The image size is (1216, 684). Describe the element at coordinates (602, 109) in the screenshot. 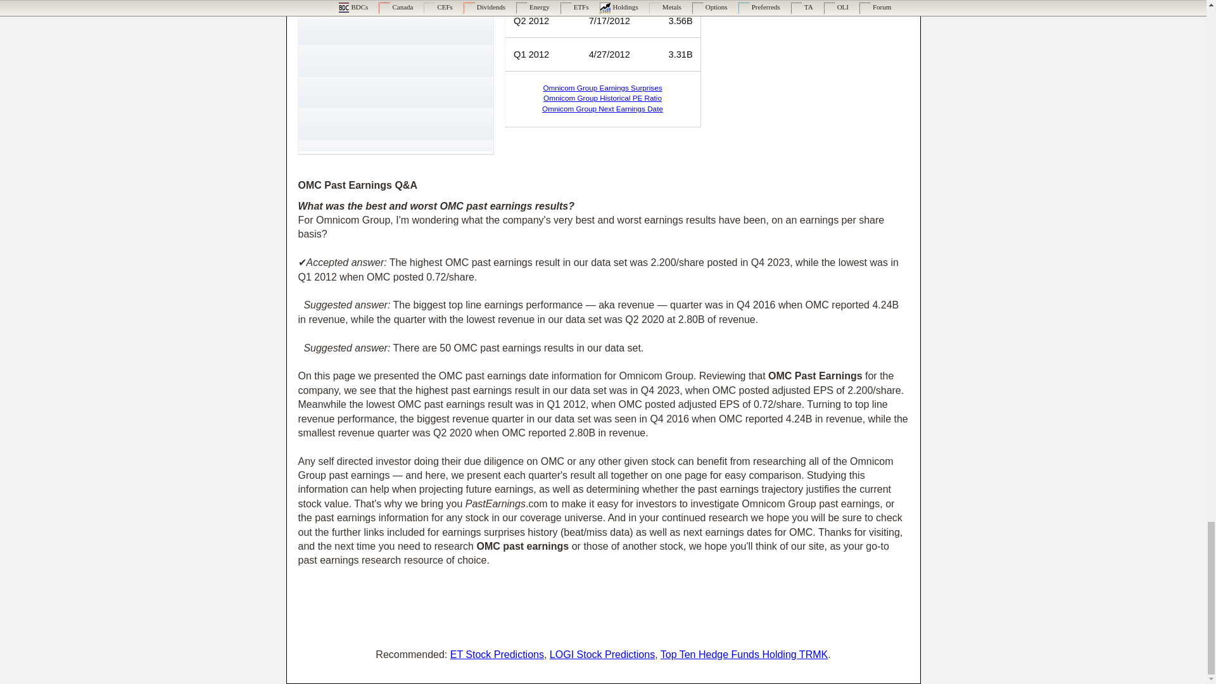

I see `Omnicom Group Next Earnings Date` at that location.